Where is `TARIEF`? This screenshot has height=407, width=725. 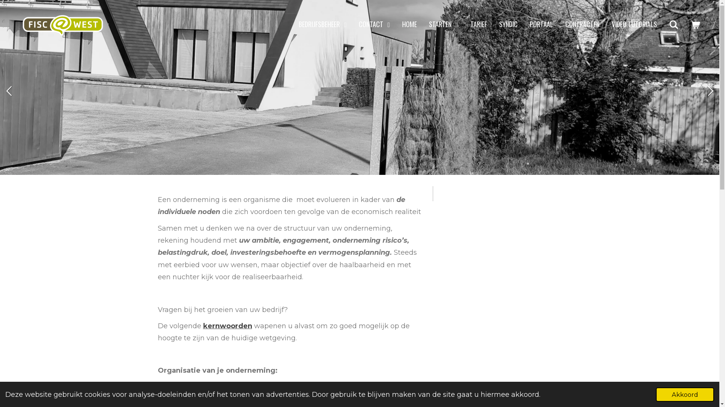
TARIEF is located at coordinates (479, 24).